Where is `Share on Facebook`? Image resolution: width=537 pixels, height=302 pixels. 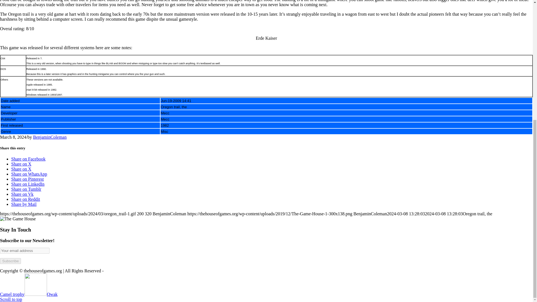 Share on Facebook is located at coordinates (29, 159).